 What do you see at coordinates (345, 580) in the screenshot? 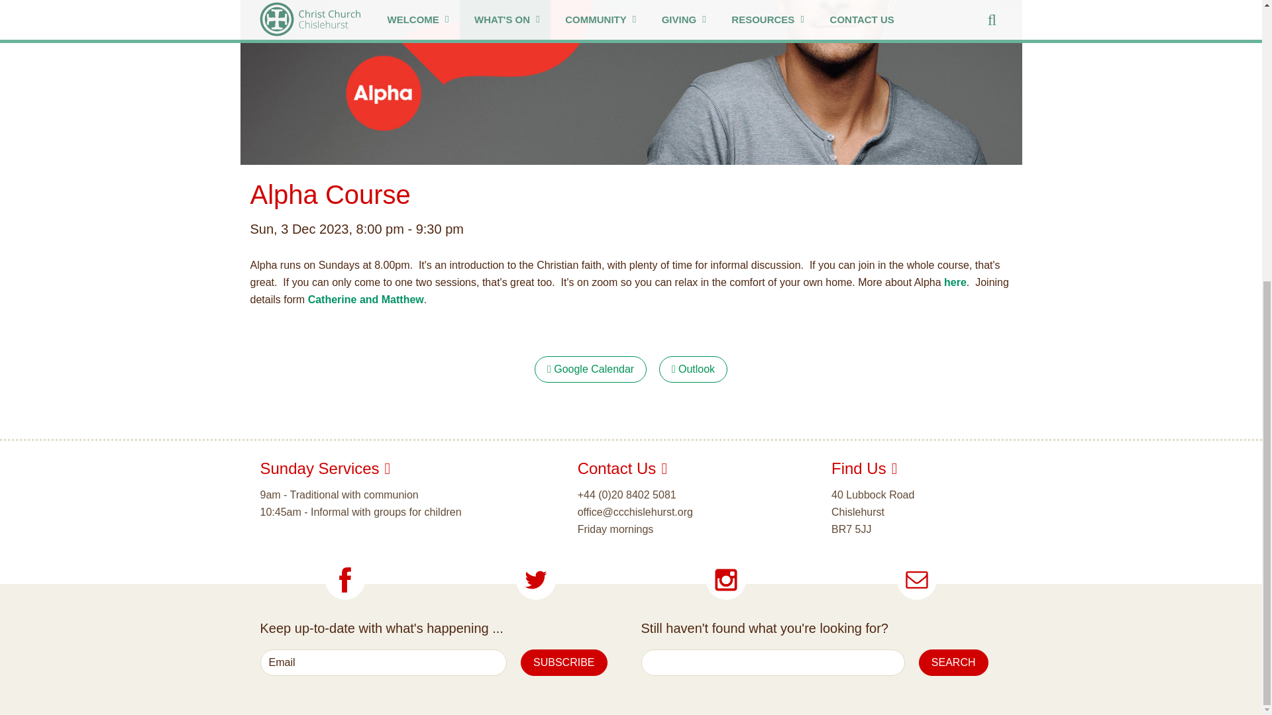
I see `Facebook` at bounding box center [345, 580].